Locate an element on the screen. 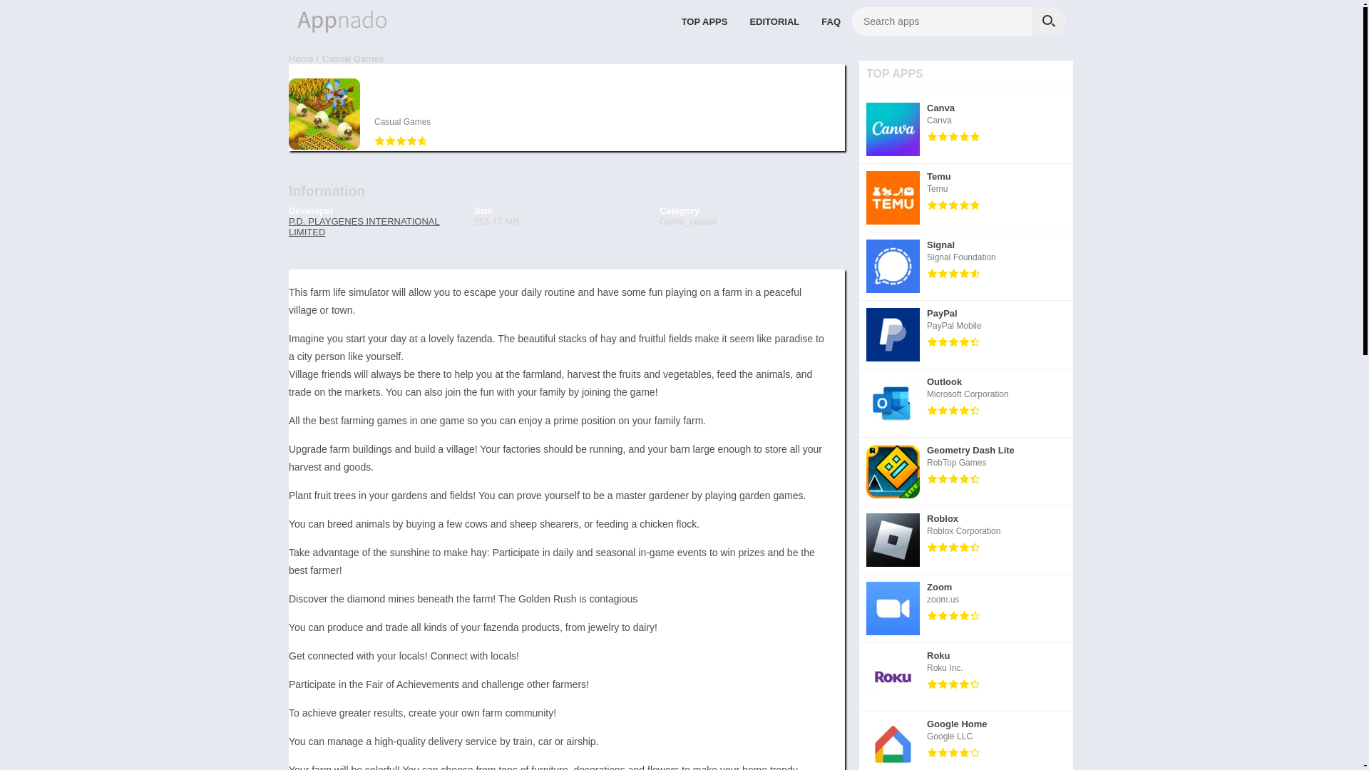 This screenshot has height=770, width=1369. FAQ is located at coordinates (966, 198).